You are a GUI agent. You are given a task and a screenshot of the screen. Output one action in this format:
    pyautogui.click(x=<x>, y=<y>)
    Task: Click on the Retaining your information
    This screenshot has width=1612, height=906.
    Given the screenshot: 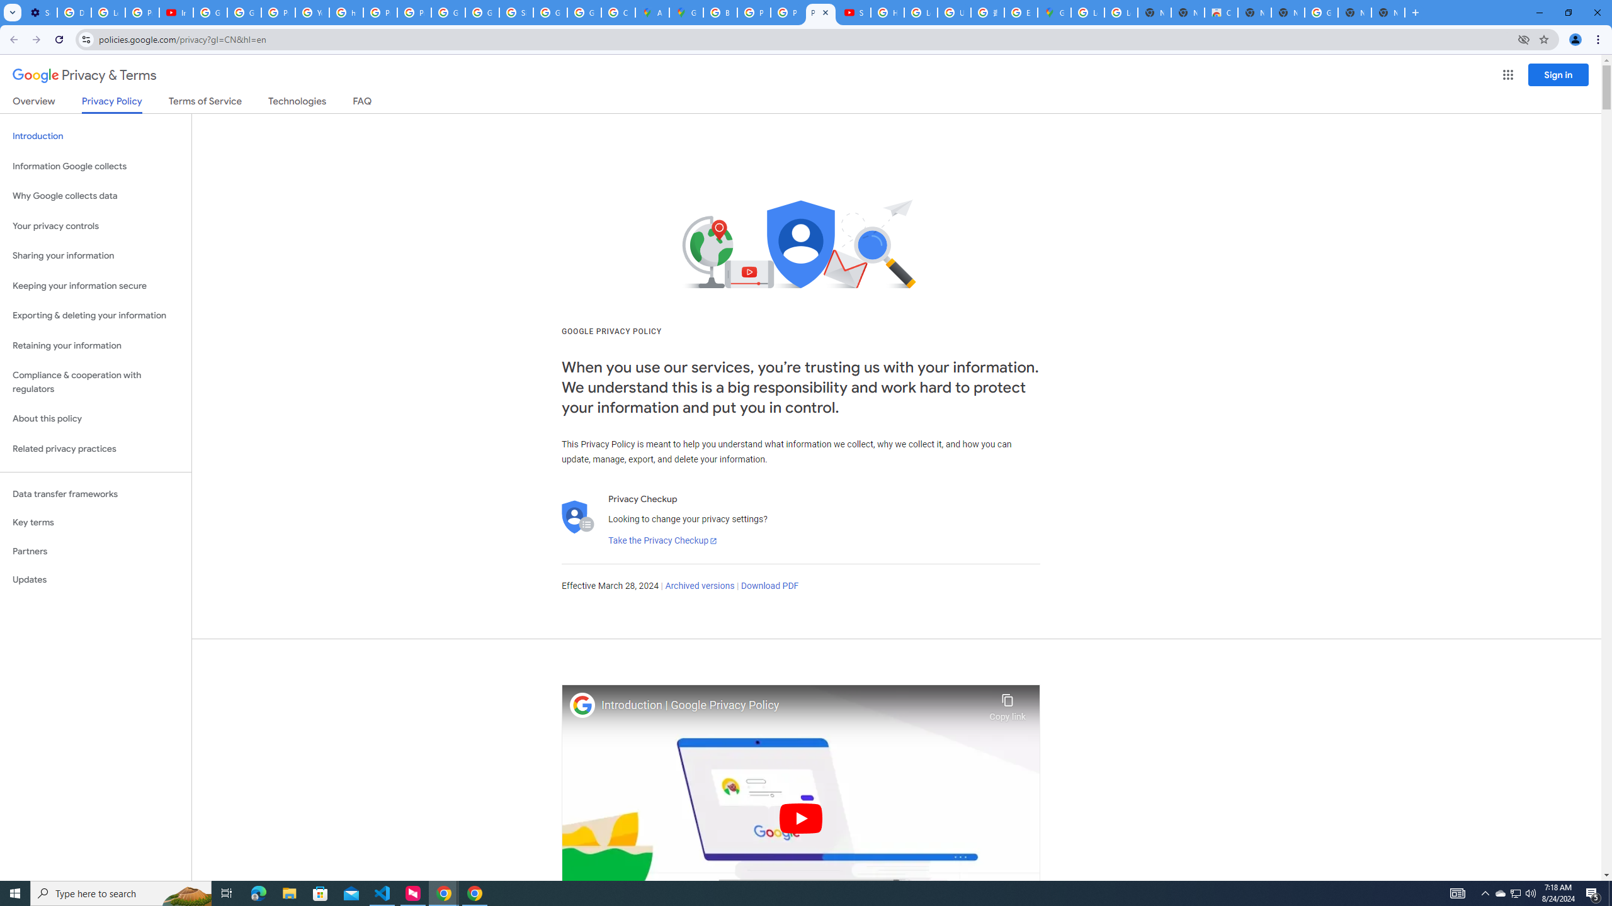 What is the action you would take?
    pyautogui.click(x=96, y=346)
    